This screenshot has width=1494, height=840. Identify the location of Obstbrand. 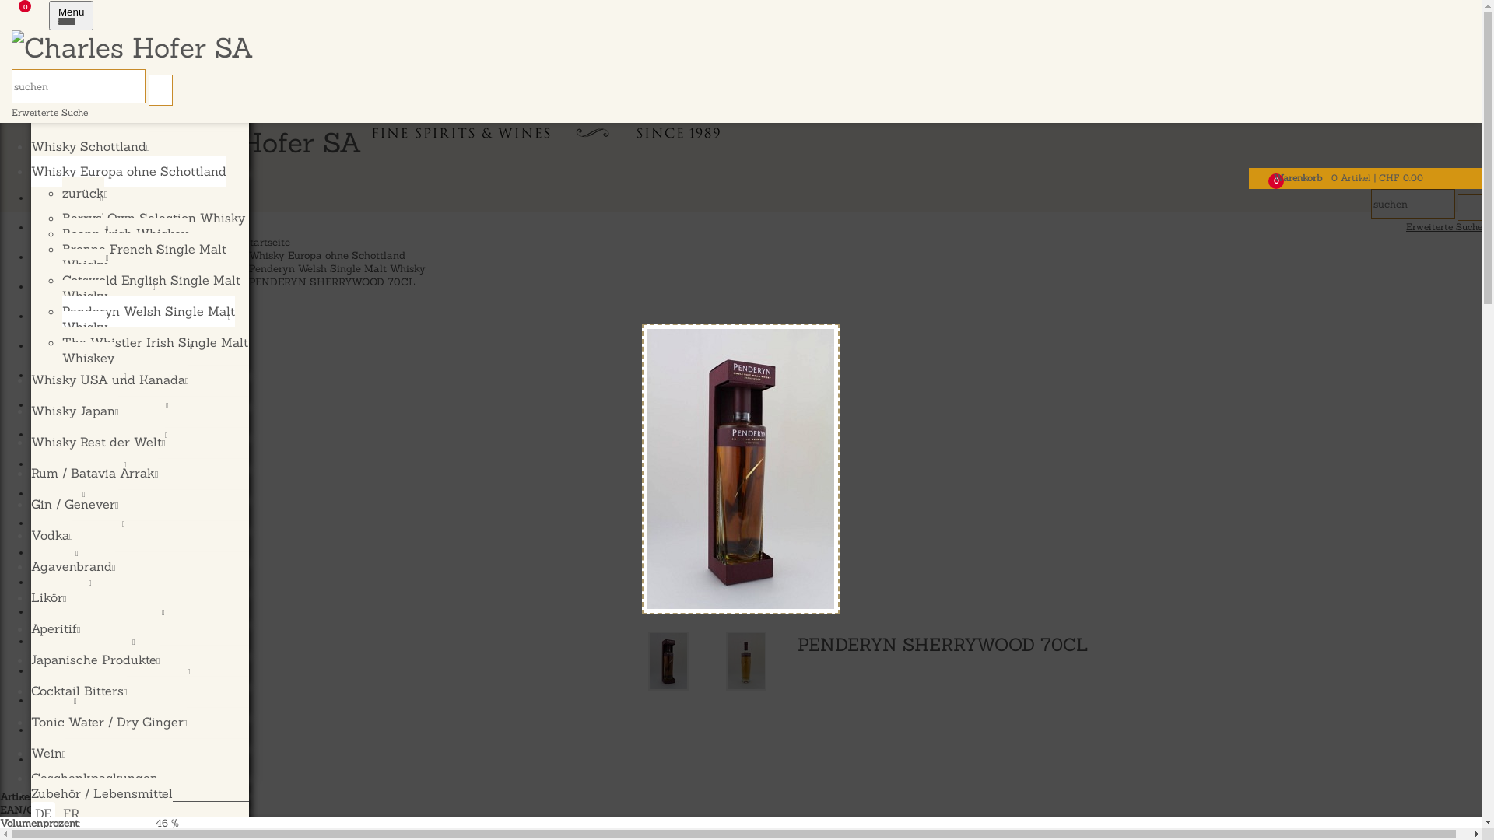
(76, 258).